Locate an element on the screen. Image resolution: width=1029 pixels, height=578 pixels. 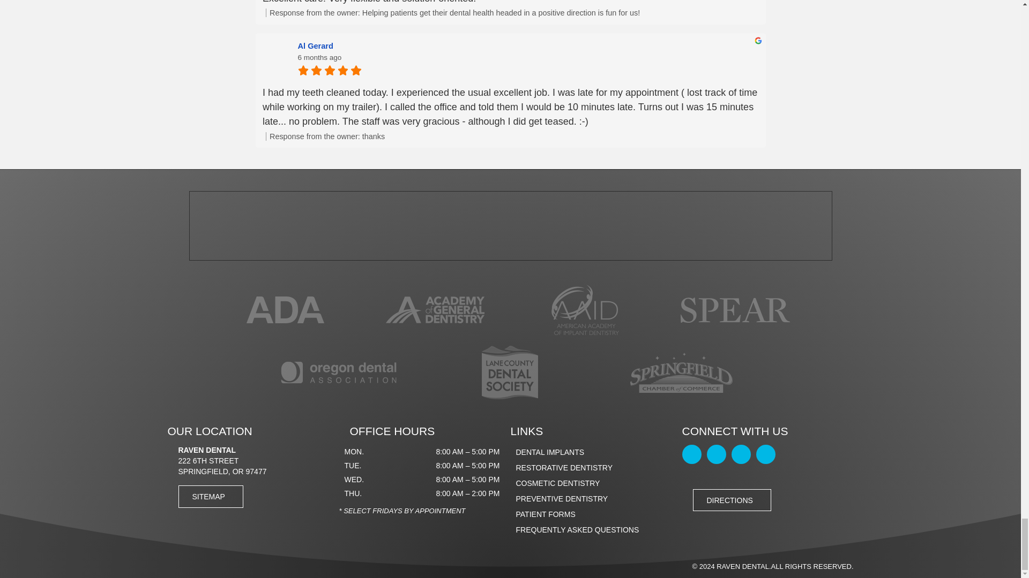
Response from the owner: thanks is located at coordinates (512, 136).